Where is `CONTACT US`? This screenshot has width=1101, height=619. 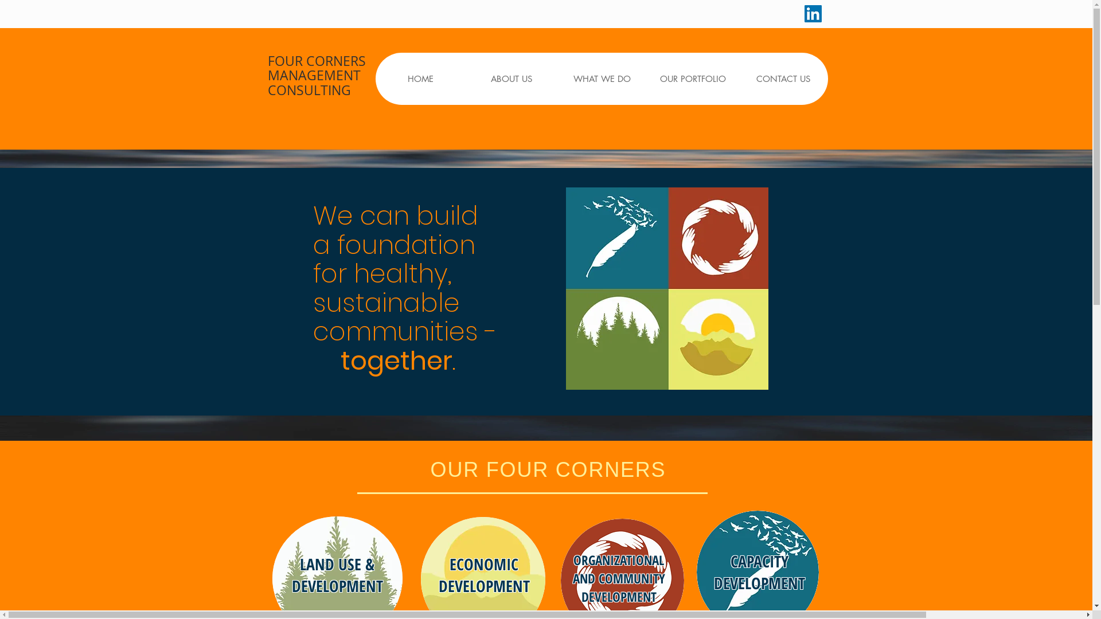 CONTACT US is located at coordinates (782, 79).